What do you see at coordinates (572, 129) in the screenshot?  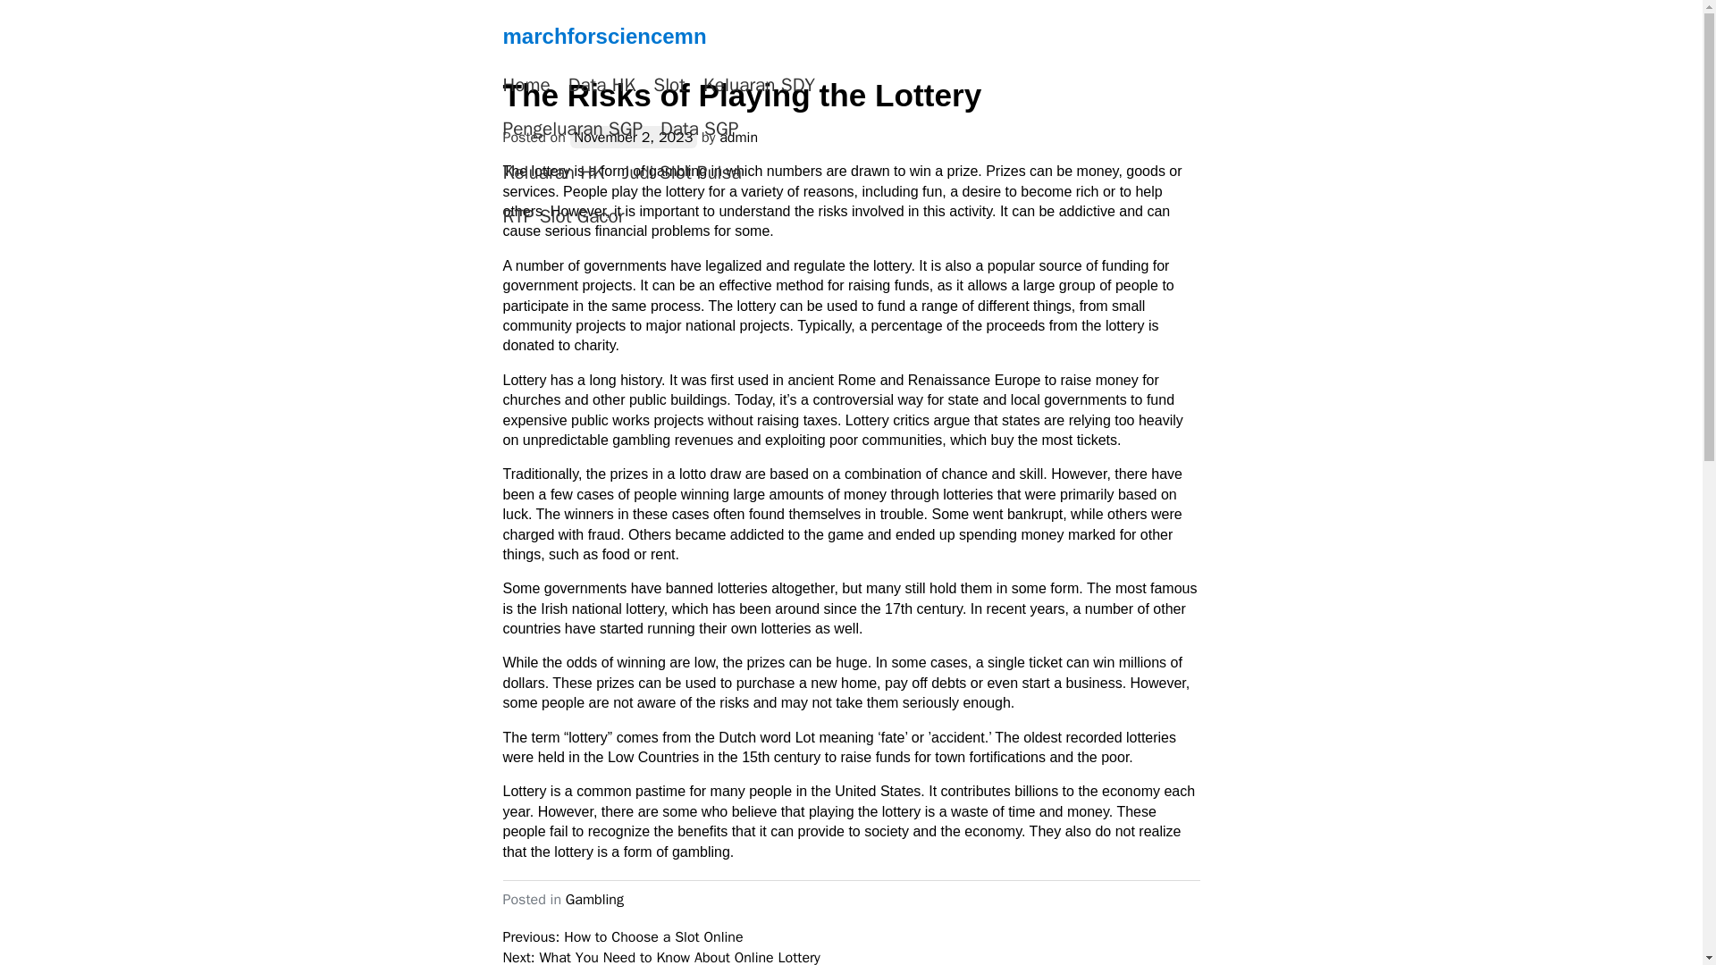 I see `Pengeluaran SGP` at bounding box center [572, 129].